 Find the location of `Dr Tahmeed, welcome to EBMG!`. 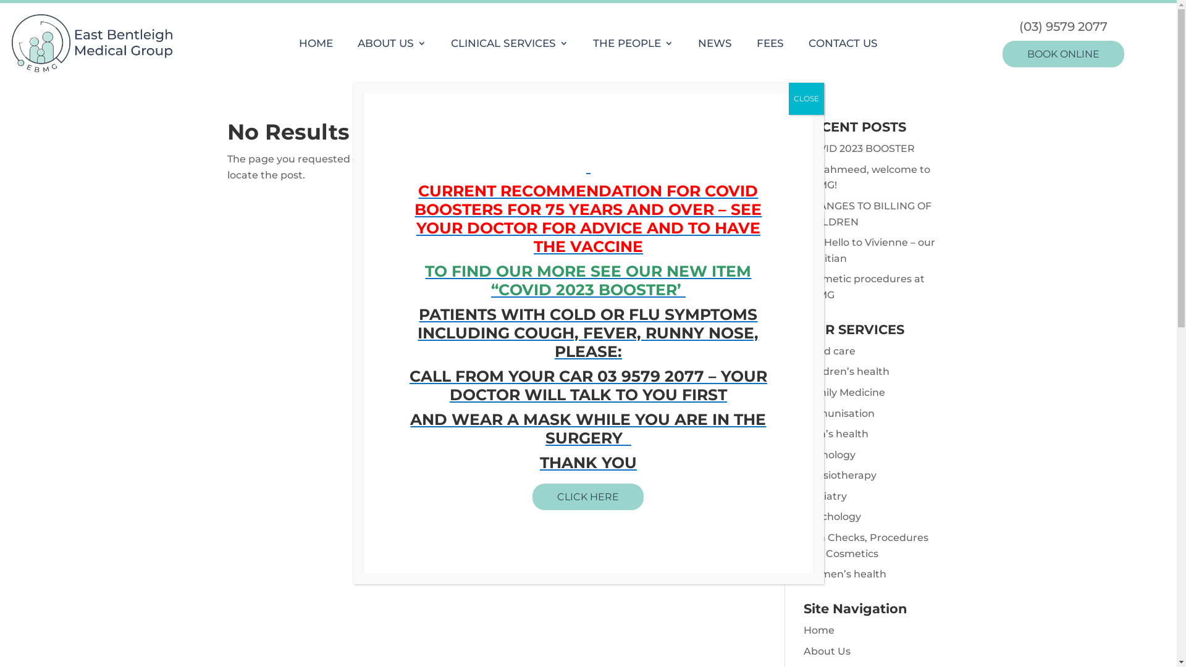

Dr Tahmeed, welcome to EBMG! is located at coordinates (867, 178).